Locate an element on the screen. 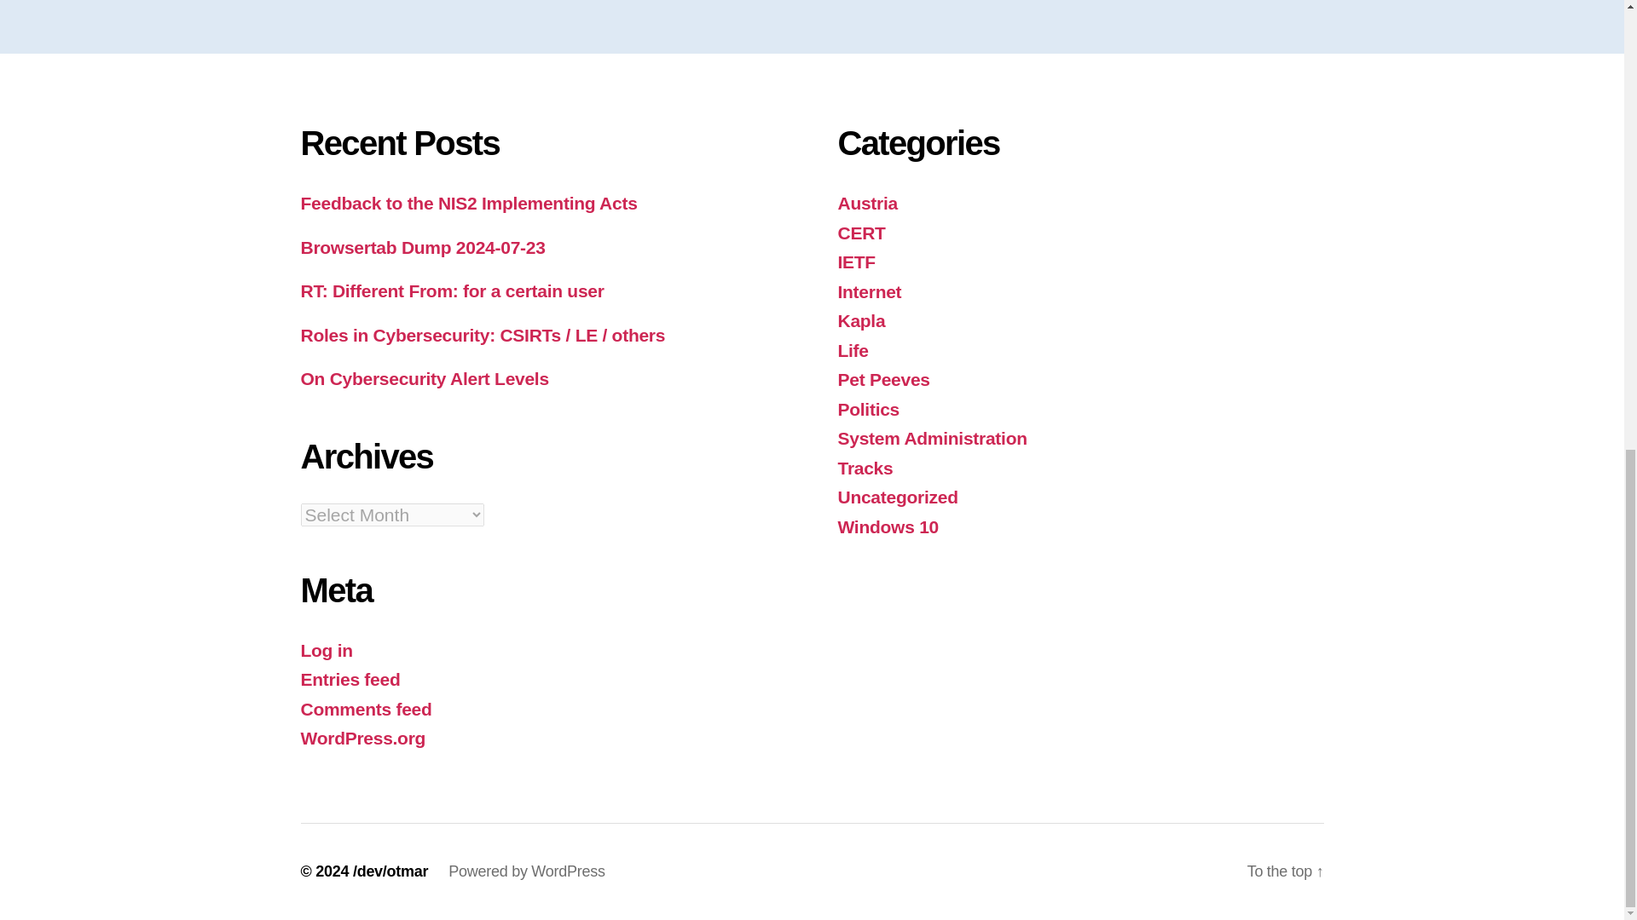 The width and height of the screenshot is (1637, 920). Politics is located at coordinates (868, 409).